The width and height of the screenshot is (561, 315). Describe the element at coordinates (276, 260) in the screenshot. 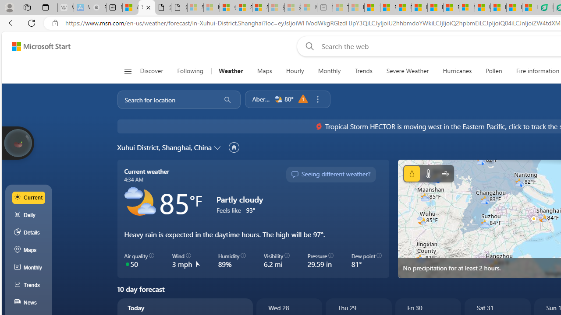

I see `Visibility 6.2 mi` at that location.